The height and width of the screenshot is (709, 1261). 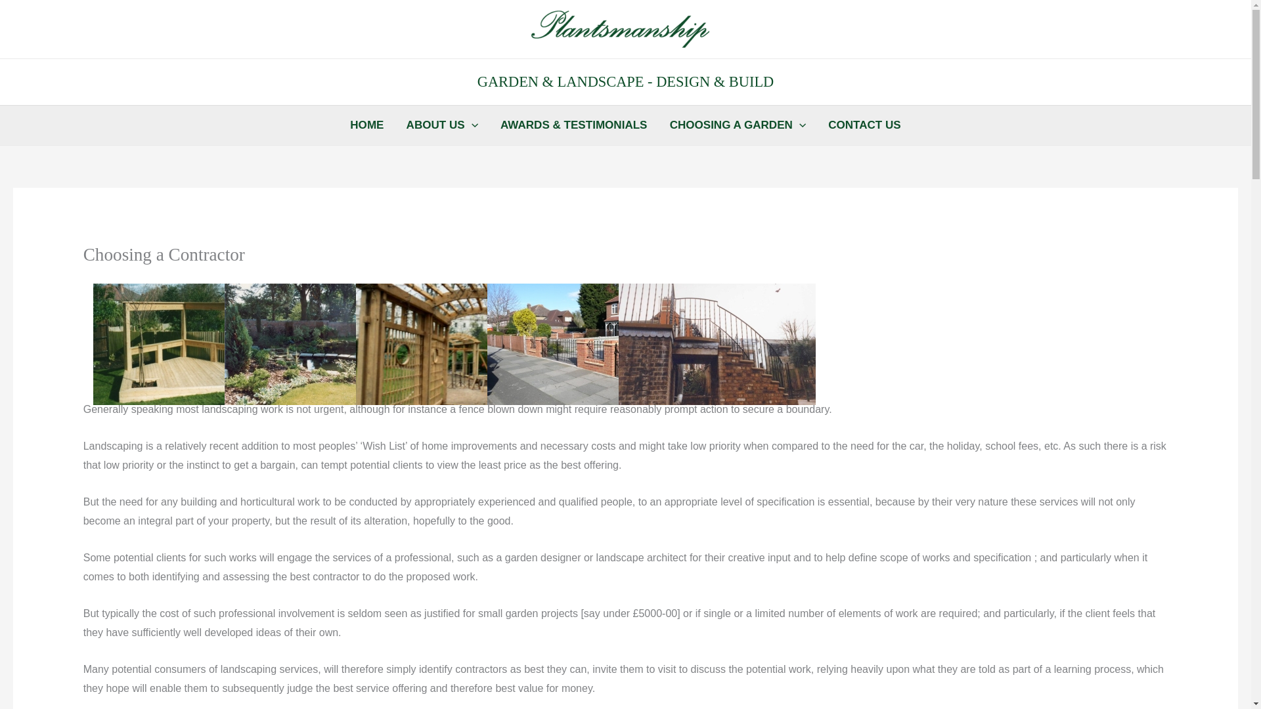 I want to click on 5029, so click(x=717, y=344).